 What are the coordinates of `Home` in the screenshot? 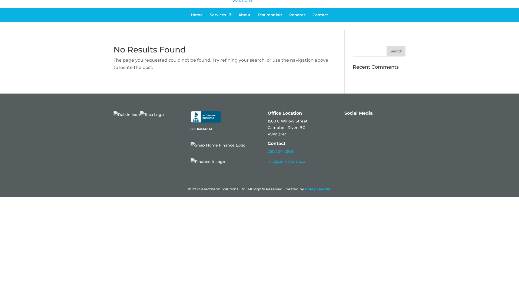 It's located at (197, 20).